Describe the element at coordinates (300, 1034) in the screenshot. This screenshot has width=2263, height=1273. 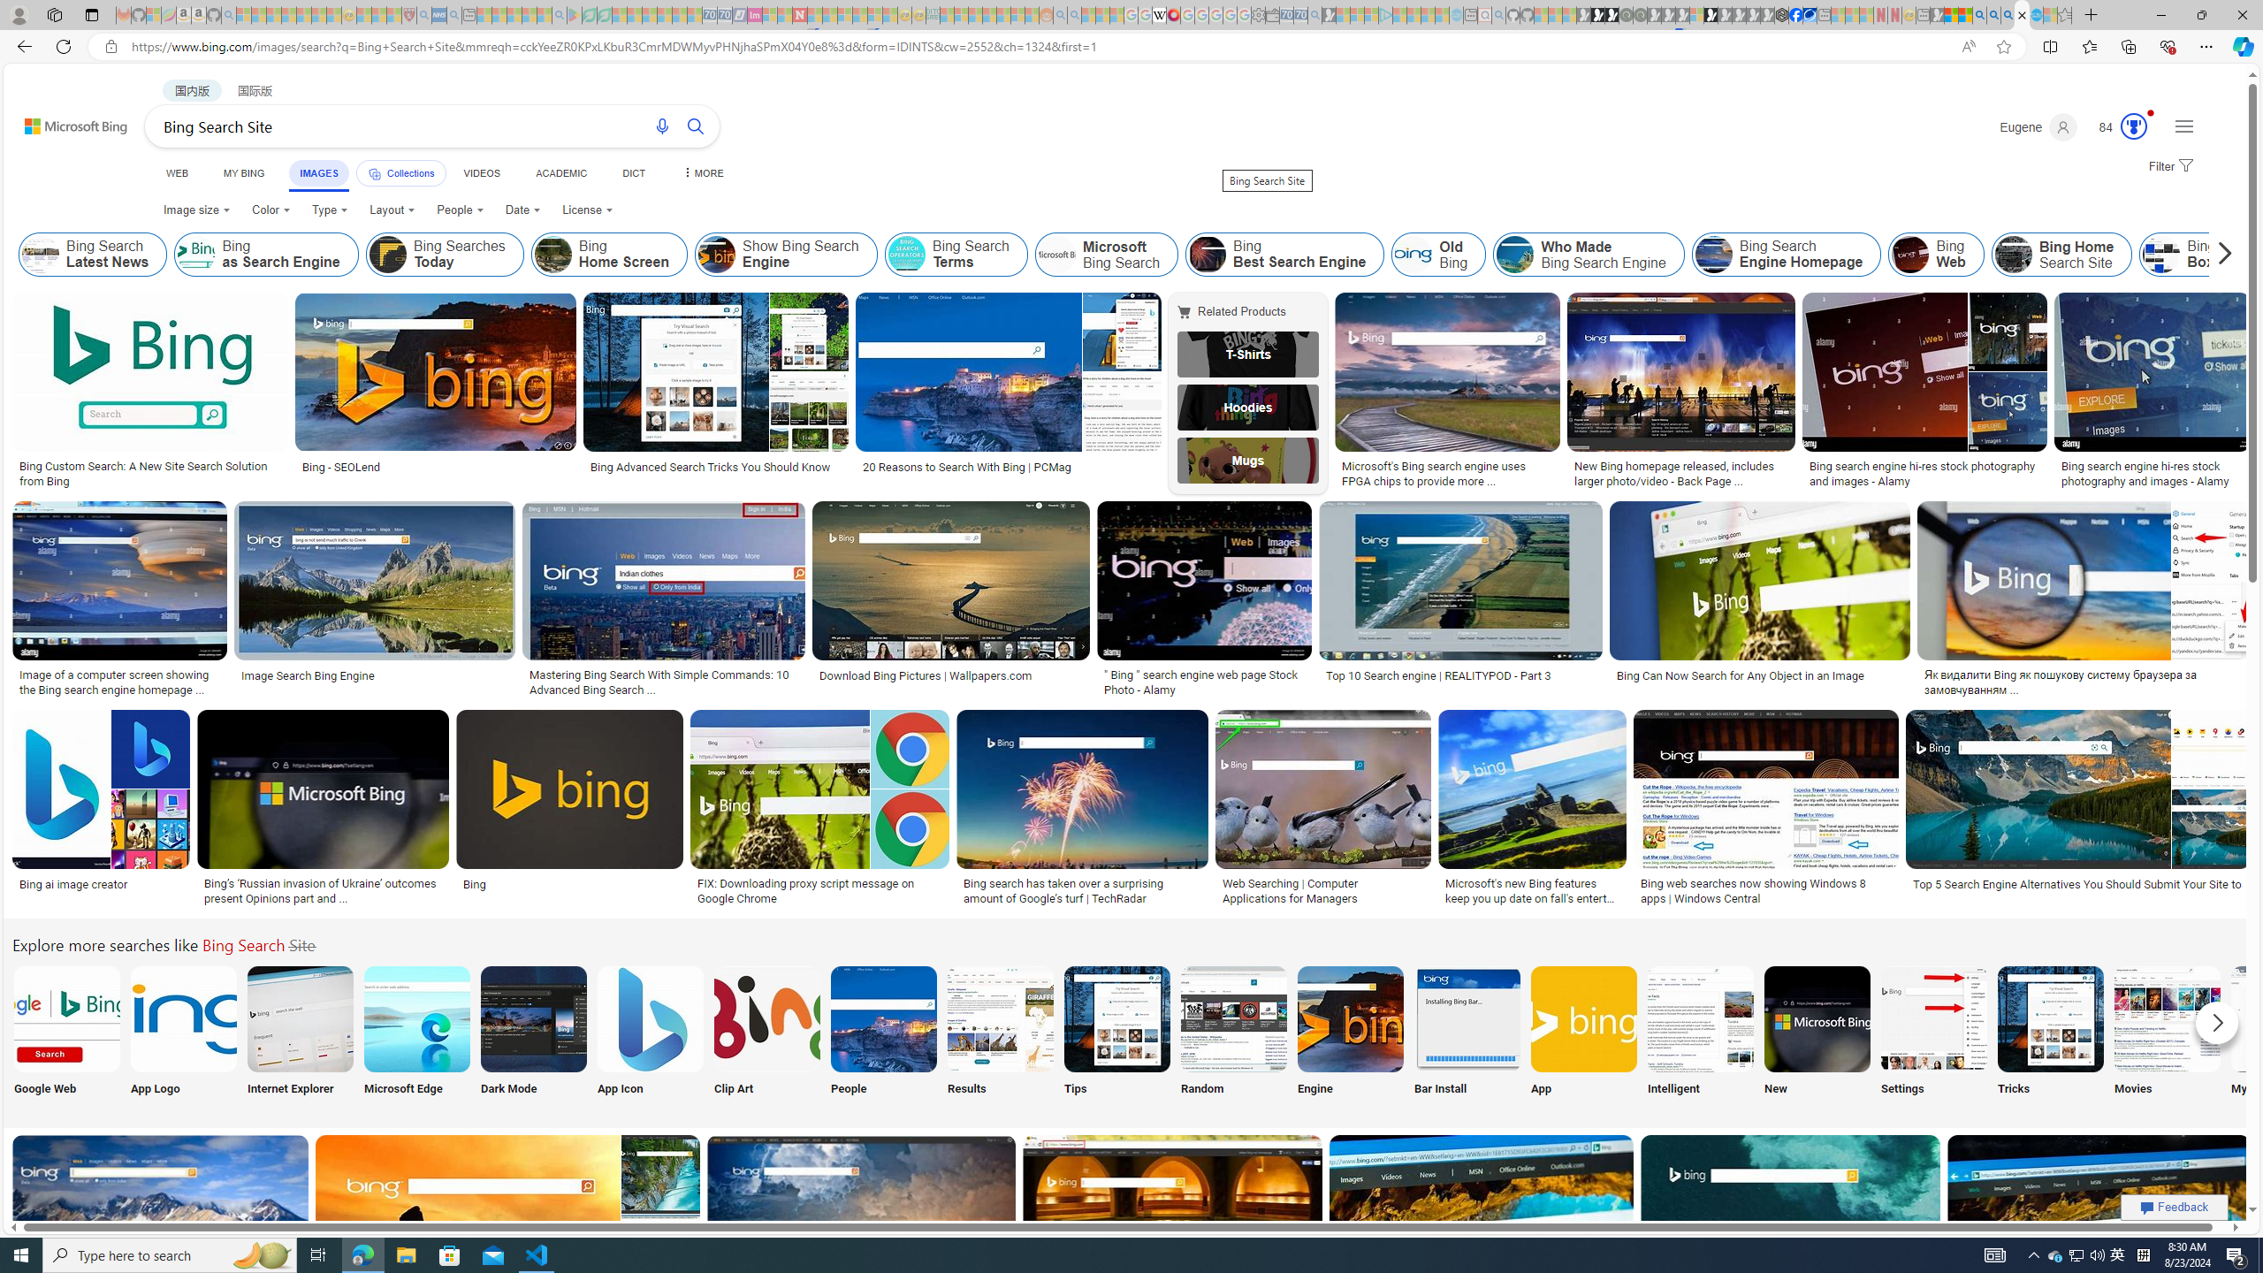
I see `Internet Explorer` at that location.